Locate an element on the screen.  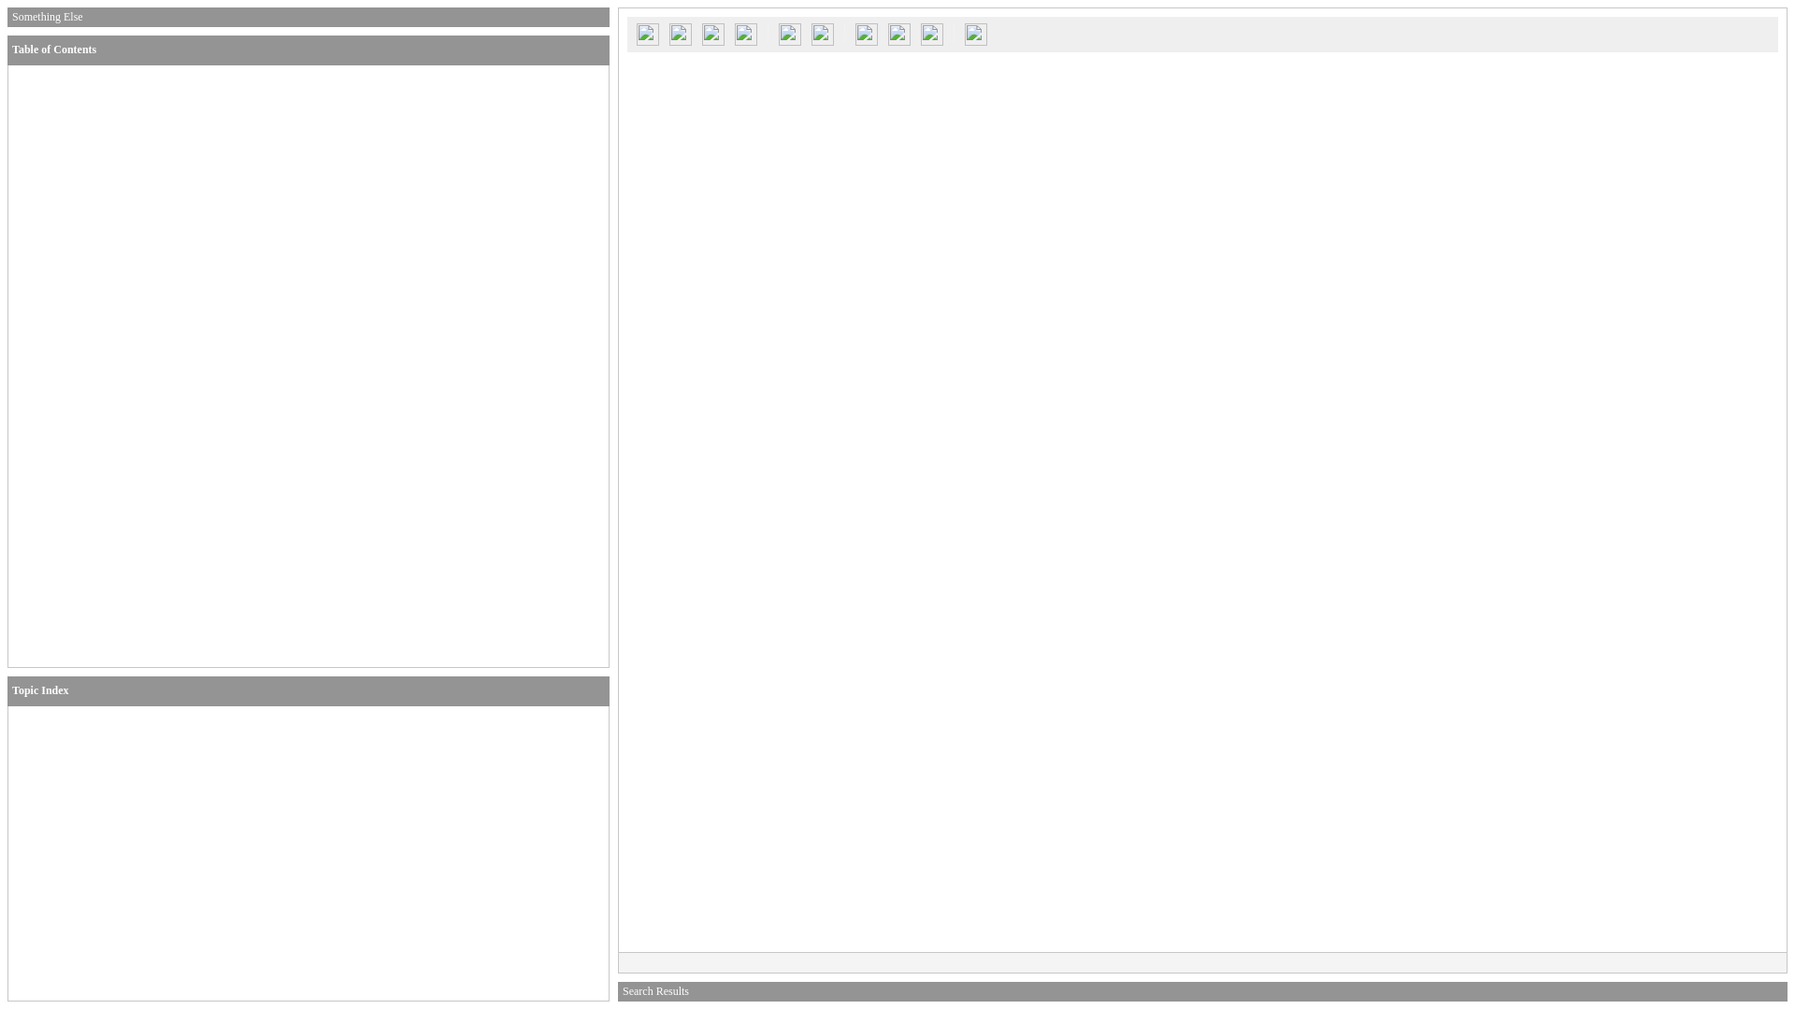
Next Document is located at coordinates (746, 34).